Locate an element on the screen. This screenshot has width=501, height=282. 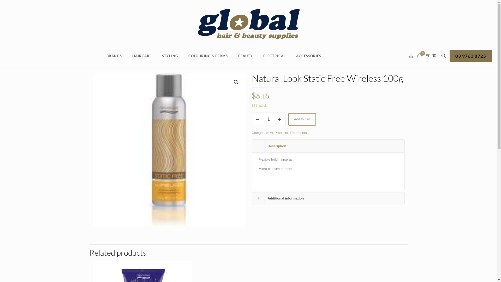
Add to cart is located at coordinates (302, 119).